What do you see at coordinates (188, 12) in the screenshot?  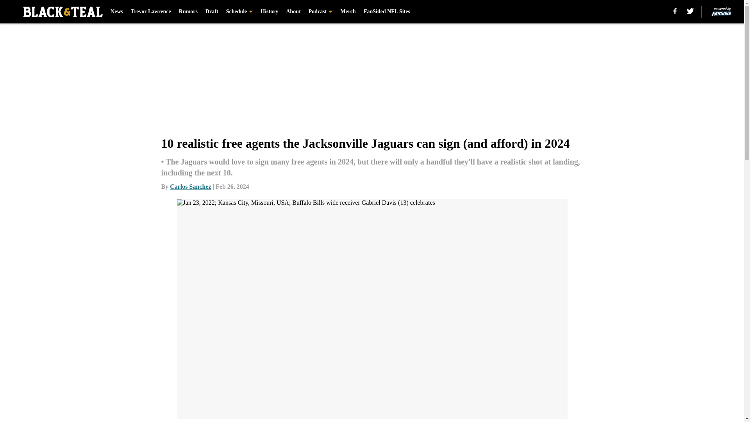 I see `Rumors` at bounding box center [188, 12].